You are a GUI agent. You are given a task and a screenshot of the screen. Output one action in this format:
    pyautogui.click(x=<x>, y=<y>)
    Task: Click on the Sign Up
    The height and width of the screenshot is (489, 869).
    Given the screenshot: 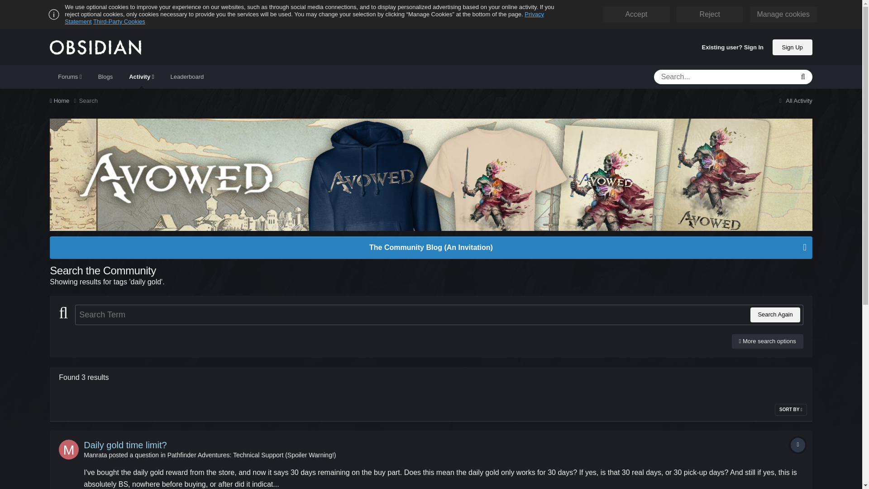 What is the action you would take?
    pyautogui.click(x=792, y=47)
    